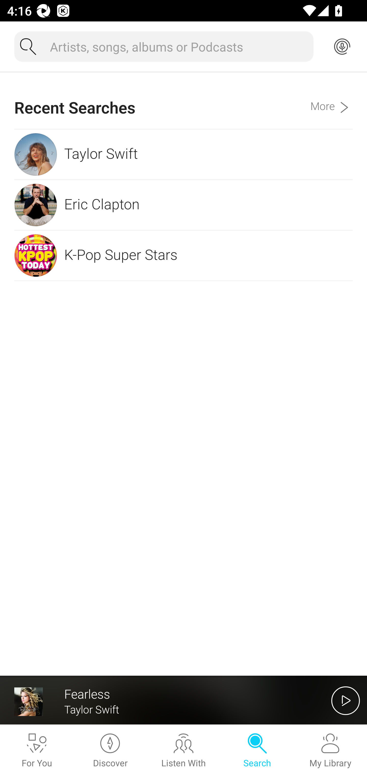 The image size is (367, 776). What do you see at coordinates (331, 100) in the screenshot?
I see `More Recent Searches More` at bounding box center [331, 100].